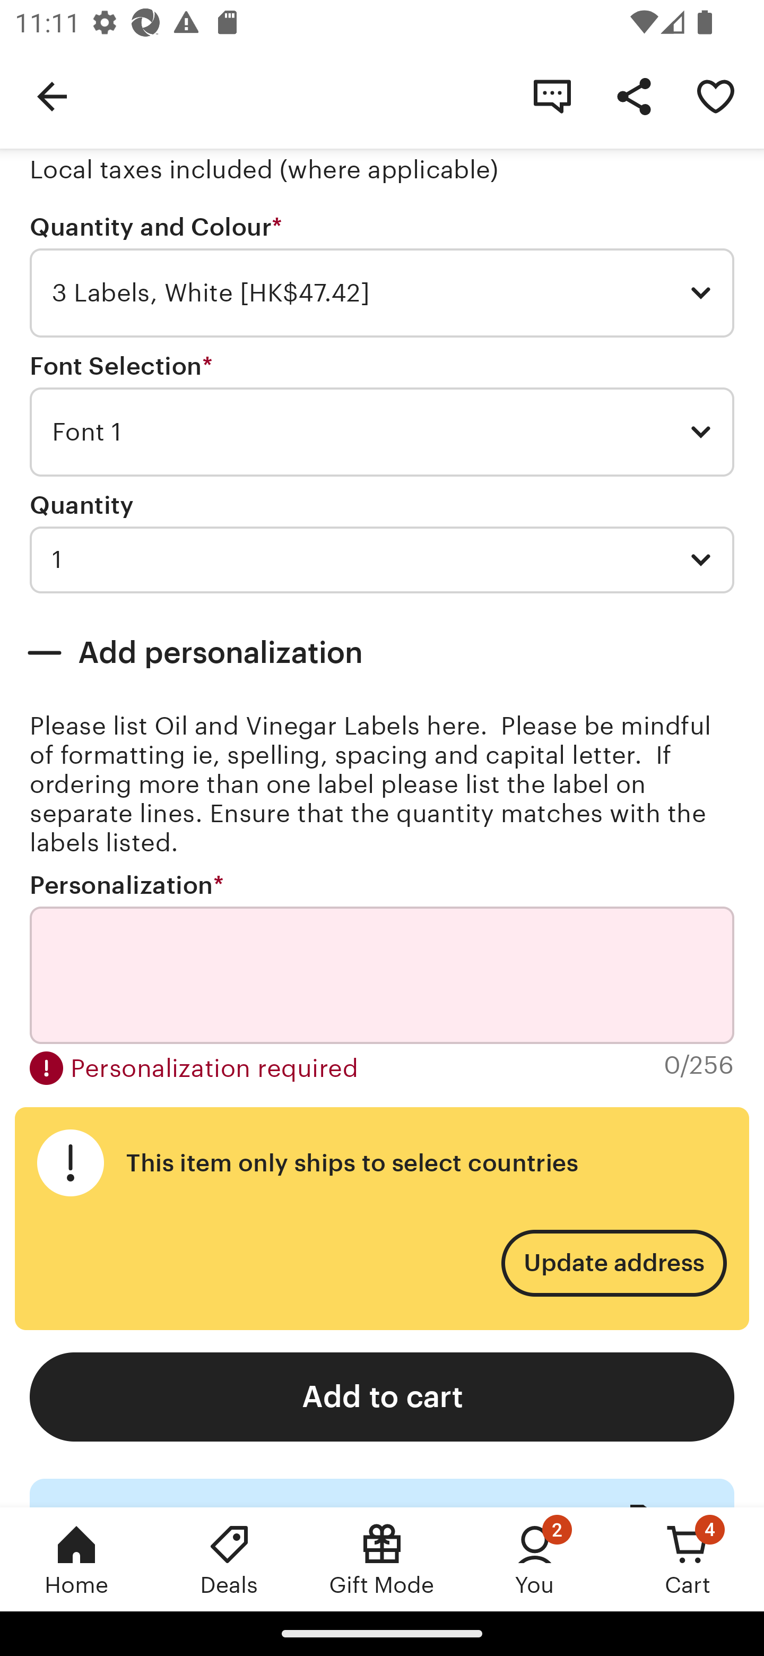  I want to click on Navigate up, so click(52, 96).